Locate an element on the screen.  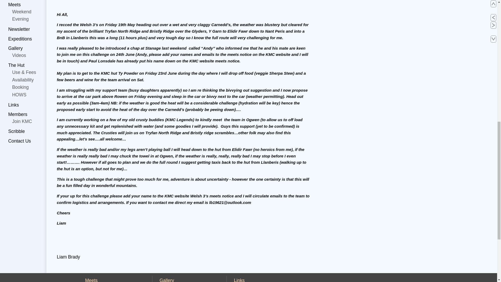
Meets is located at coordinates (91, 280).